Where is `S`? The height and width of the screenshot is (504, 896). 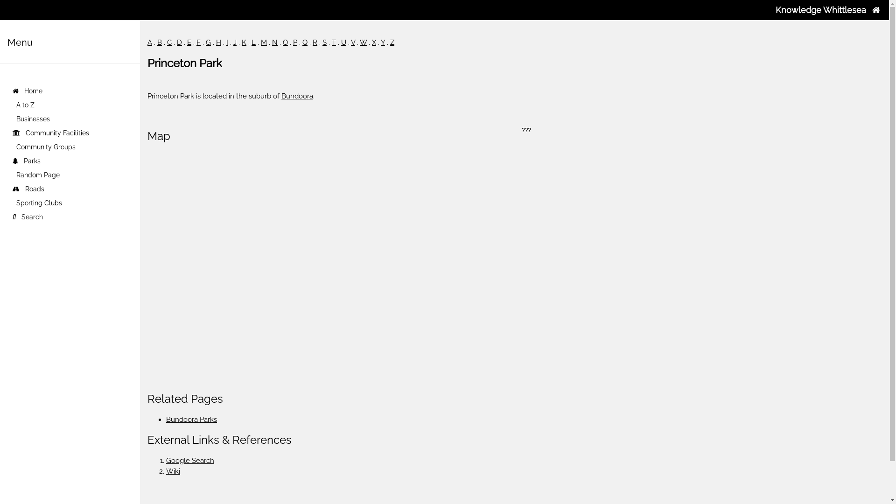 S is located at coordinates (325, 42).